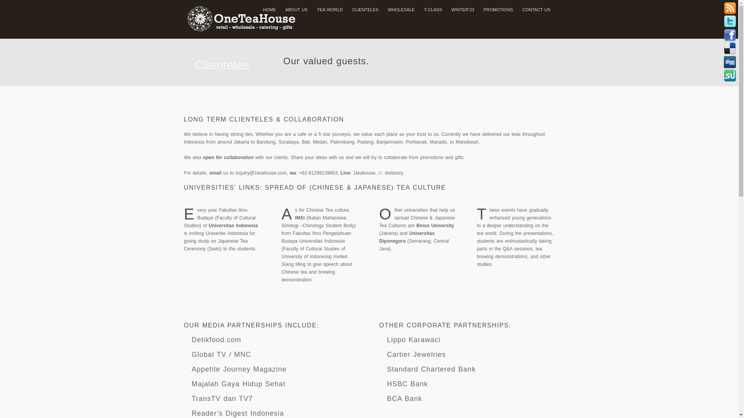 The width and height of the screenshot is (744, 418). What do you see at coordinates (296, 10) in the screenshot?
I see `ABOUT US` at bounding box center [296, 10].